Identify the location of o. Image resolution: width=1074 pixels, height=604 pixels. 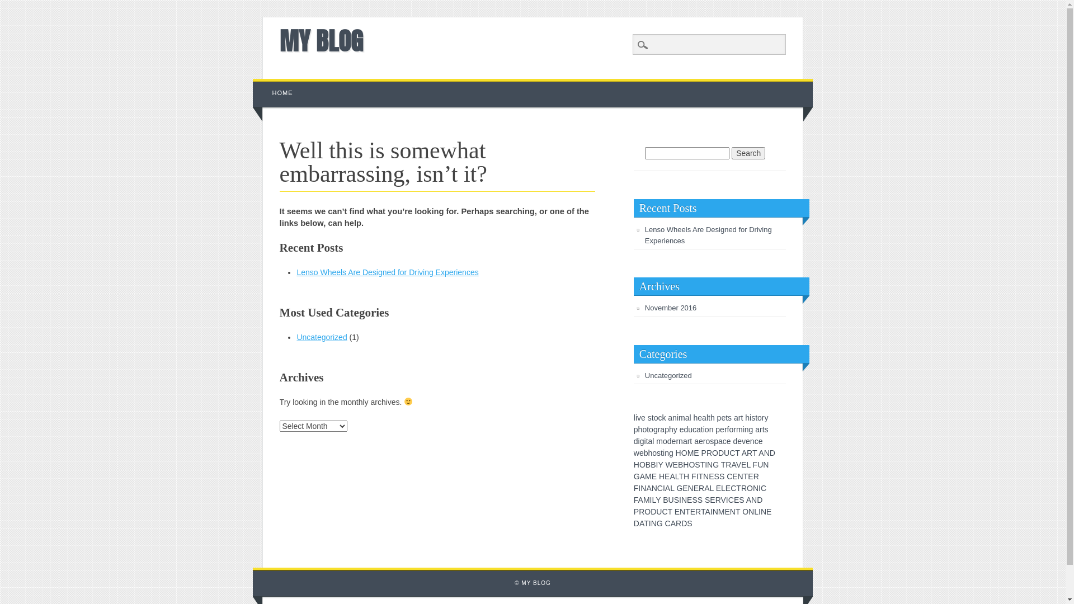
(651, 430).